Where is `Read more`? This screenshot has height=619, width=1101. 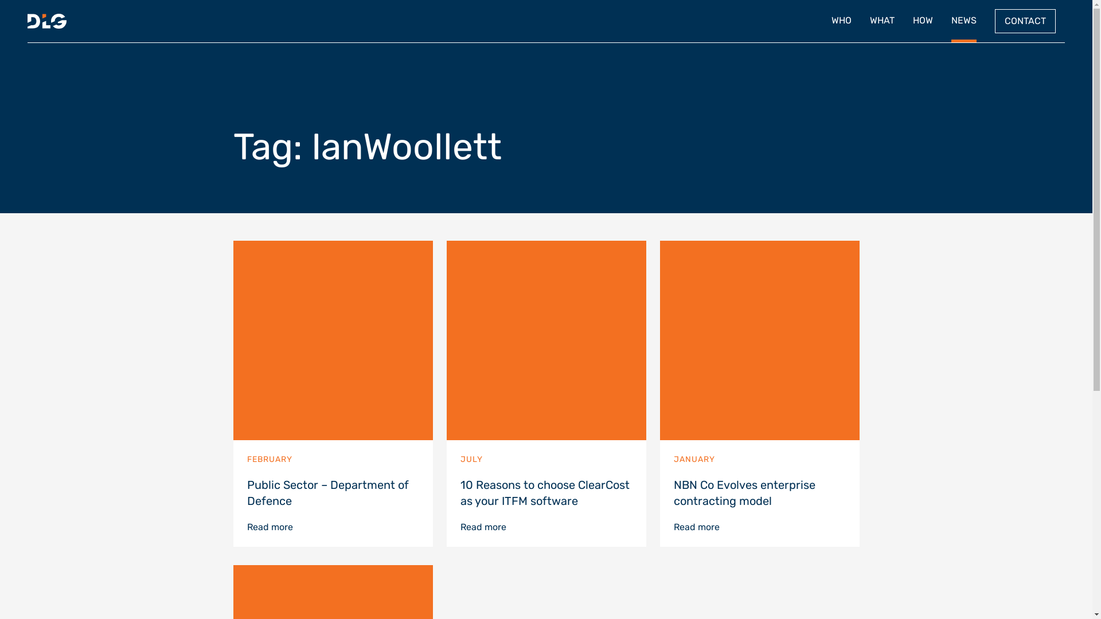 Read more is located at coordinates (483, 527).